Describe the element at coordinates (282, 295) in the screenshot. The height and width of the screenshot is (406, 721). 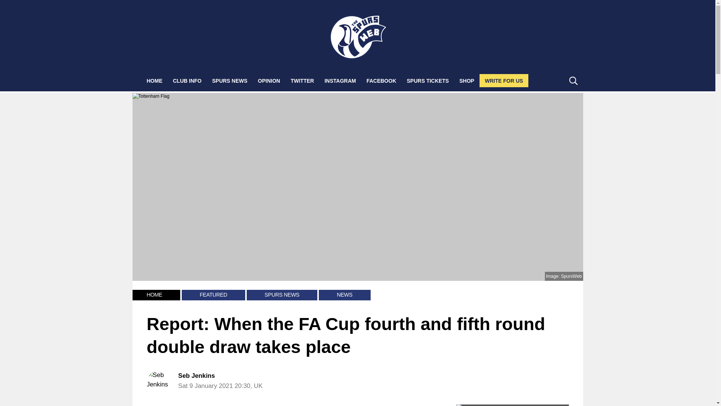
I see `SPURS NEWS` at that location.